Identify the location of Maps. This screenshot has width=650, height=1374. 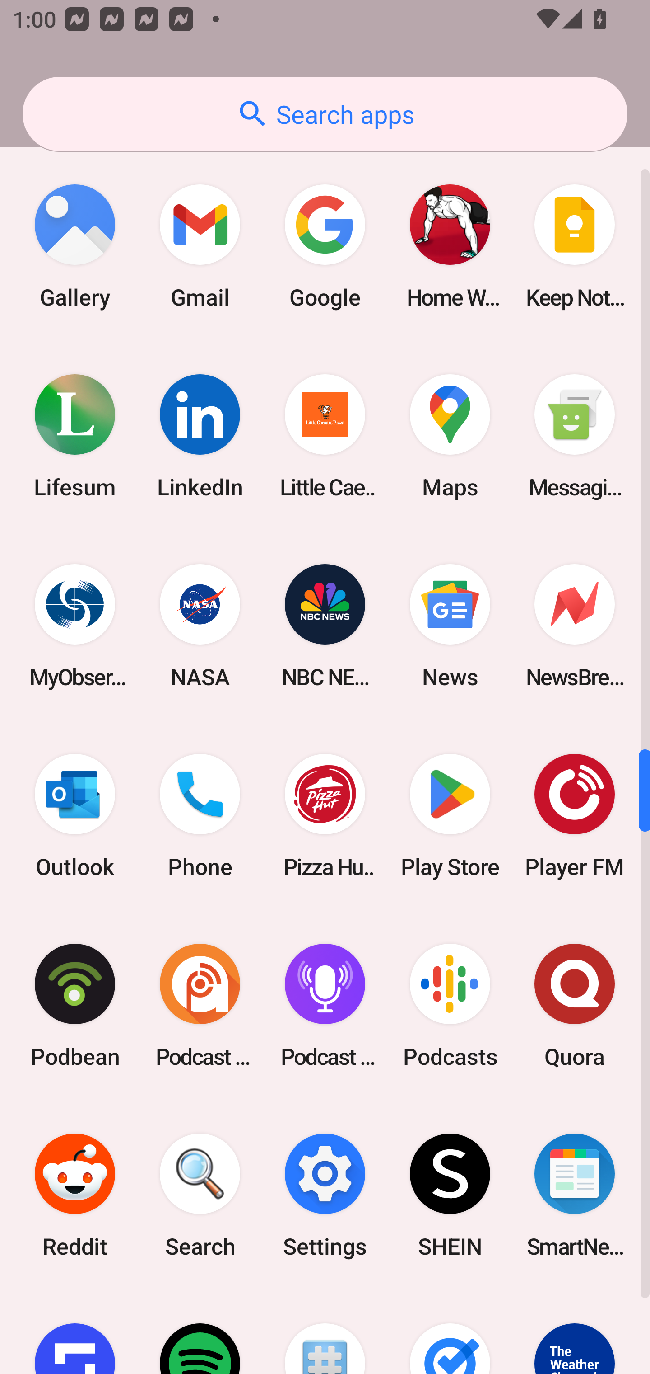
(450, 436).